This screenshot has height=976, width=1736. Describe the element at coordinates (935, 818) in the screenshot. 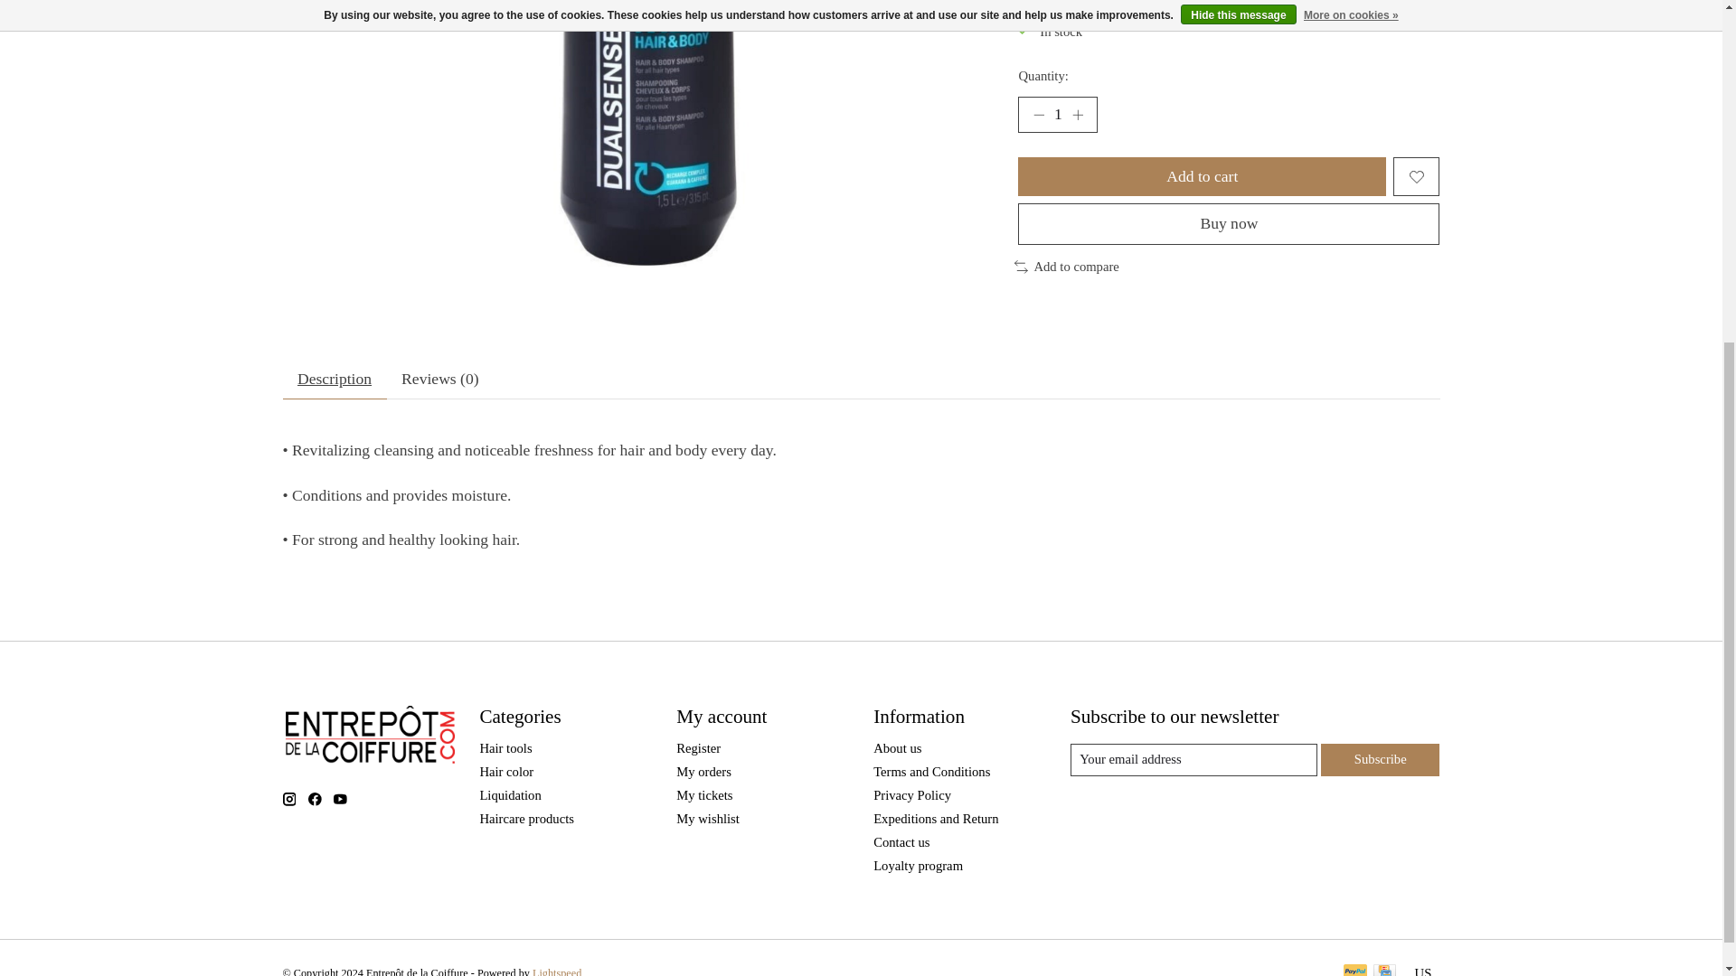

I see `Expeditions and Return` at that location.